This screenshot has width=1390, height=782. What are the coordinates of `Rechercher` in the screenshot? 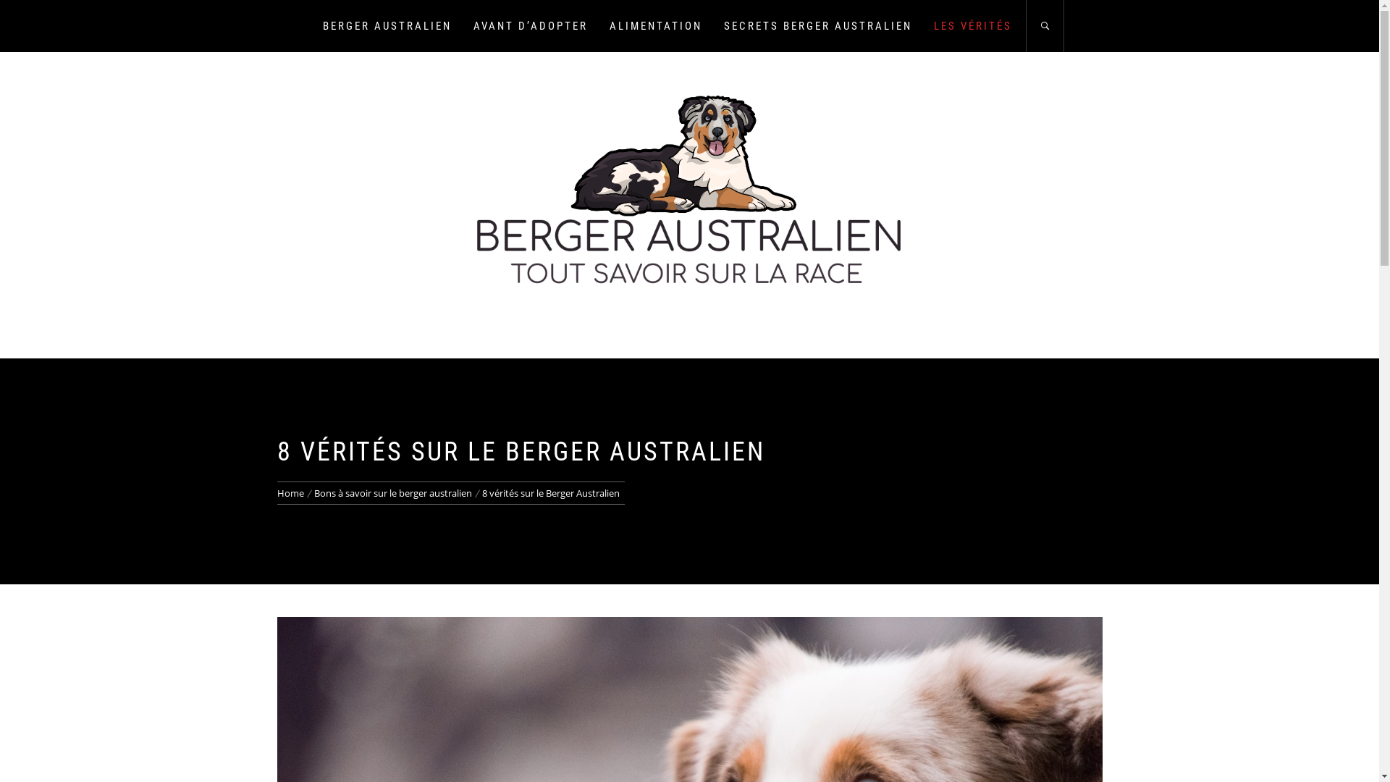 It's located at (762, 390).